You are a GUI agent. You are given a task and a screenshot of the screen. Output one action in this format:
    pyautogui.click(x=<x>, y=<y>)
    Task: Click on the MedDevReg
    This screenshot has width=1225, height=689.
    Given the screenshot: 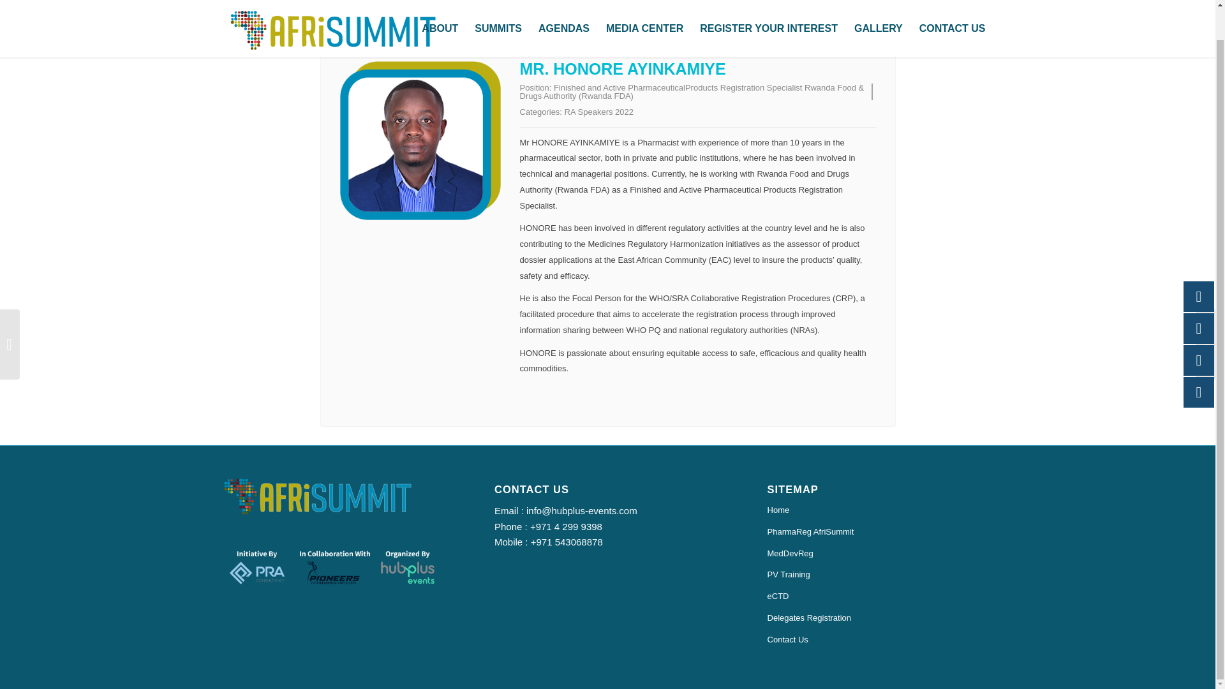 What is the action you would take?
    pyautogui.click(x=880, y=554)
    